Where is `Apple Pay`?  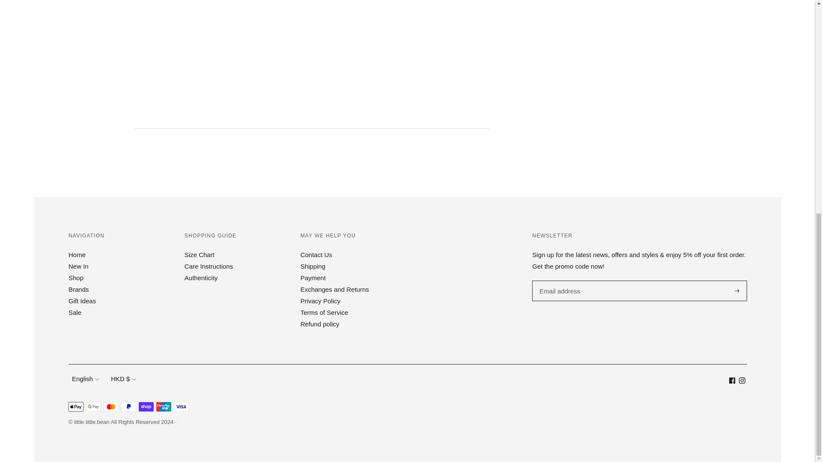 Apple Pay is located at coordinates (76, 406).